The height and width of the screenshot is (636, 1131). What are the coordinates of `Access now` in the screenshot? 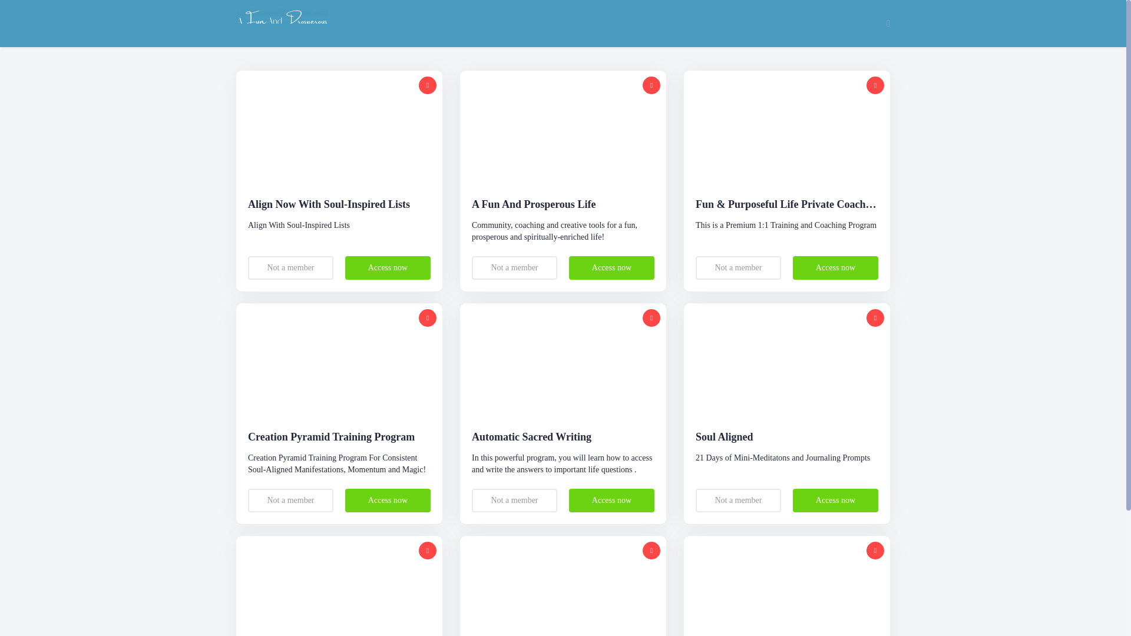 It's located at (835, 268).